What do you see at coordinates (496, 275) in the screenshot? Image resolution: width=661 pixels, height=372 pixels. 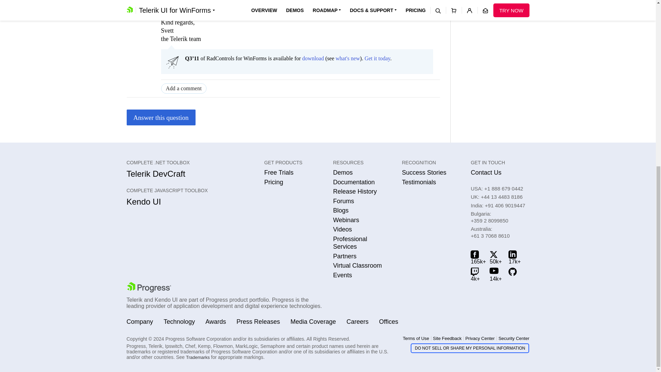 I see `YouTube` at bounding box center [496, 275].